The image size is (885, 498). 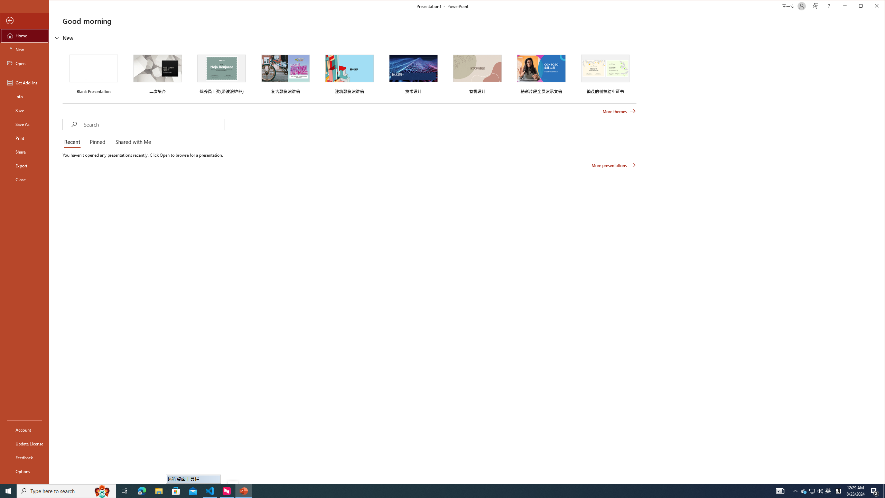 I want to click on Export, so click(x=24, y=166).